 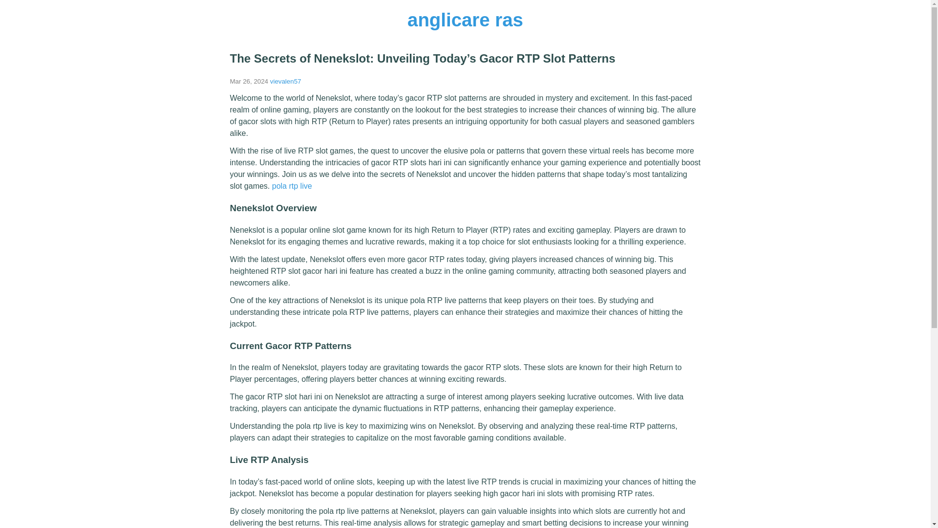 I want to click on anglicare ras, so click(x=465, y=20).